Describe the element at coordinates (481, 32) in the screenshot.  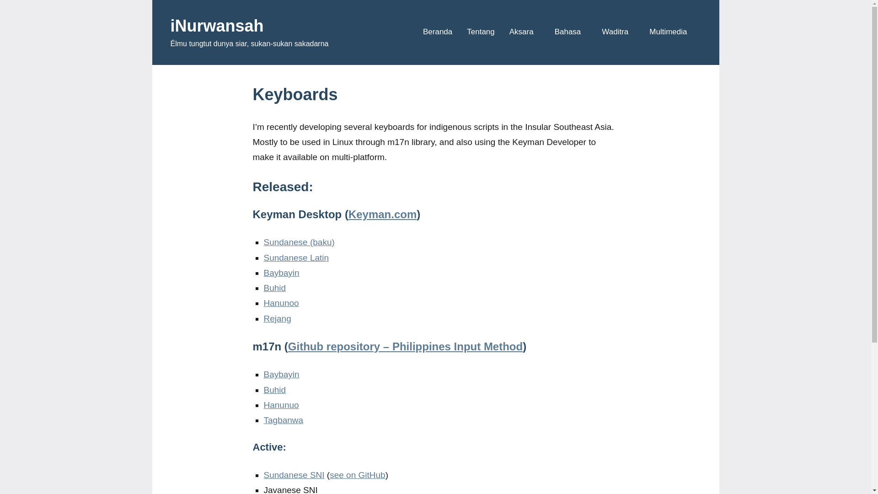
I see `Tentang` at that location.